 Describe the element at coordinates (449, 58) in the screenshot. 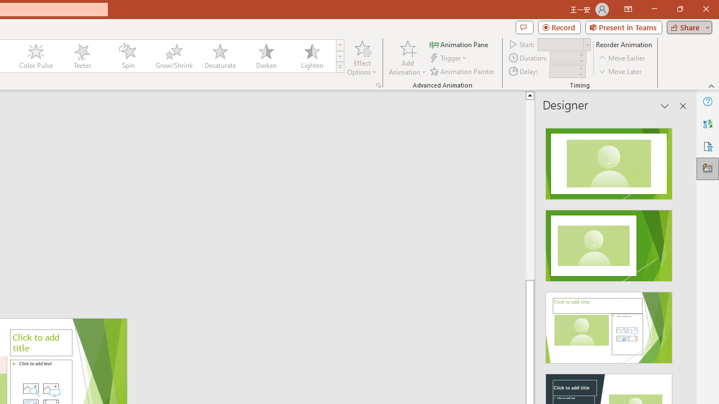

I see `Trigger` at that location.